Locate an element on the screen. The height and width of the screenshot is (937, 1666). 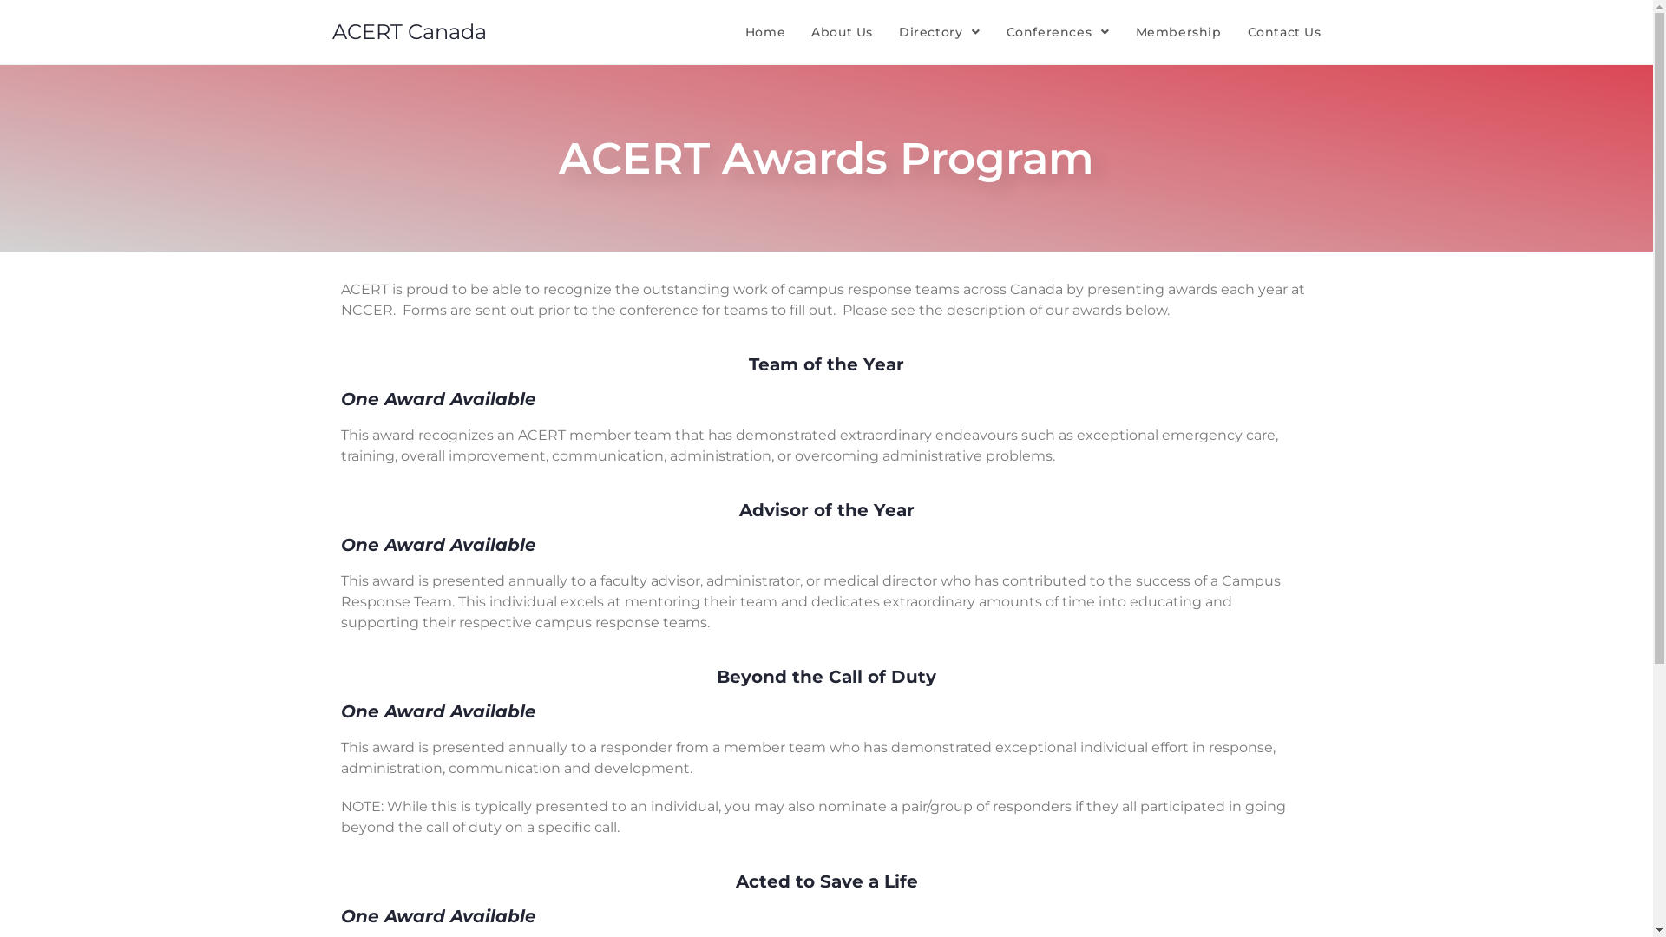
Contact Us is located at coordinates (1284, 32).